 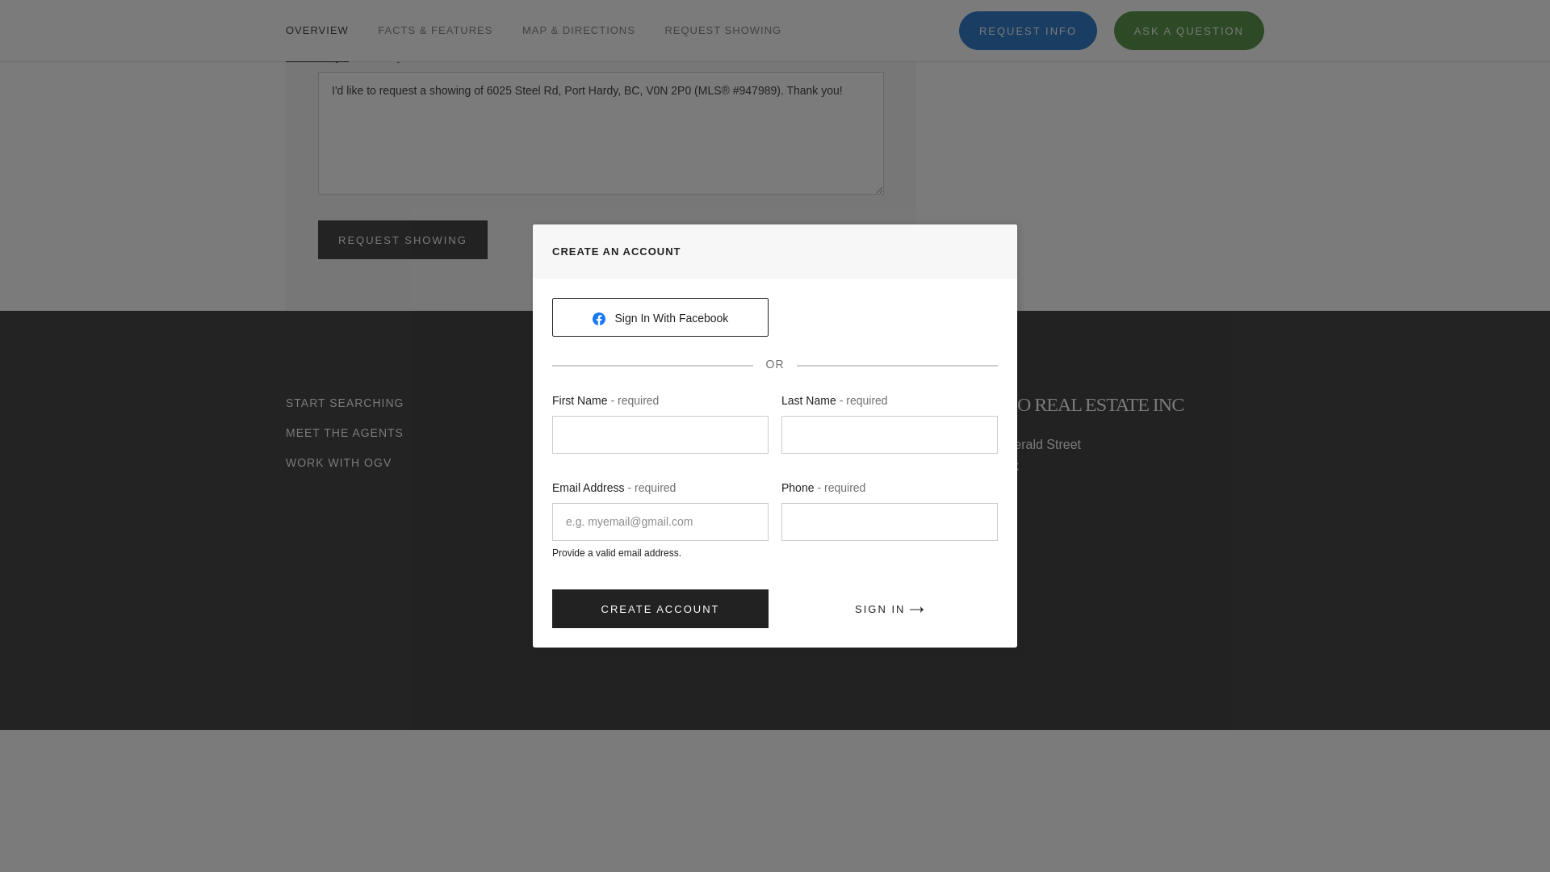 I want to click on LINKEDIN, so click(x=1038, y=589).